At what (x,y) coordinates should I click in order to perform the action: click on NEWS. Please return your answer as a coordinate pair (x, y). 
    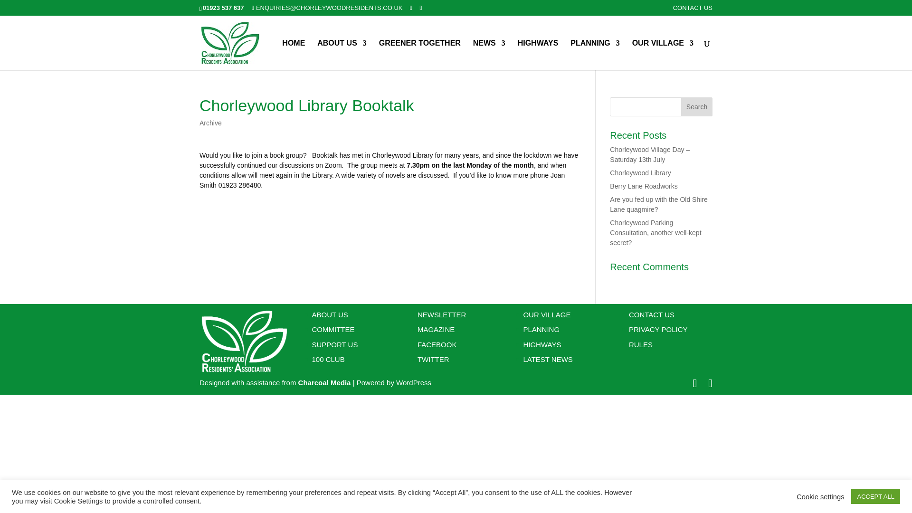
    Looking at the image, I should click on (489, 55).